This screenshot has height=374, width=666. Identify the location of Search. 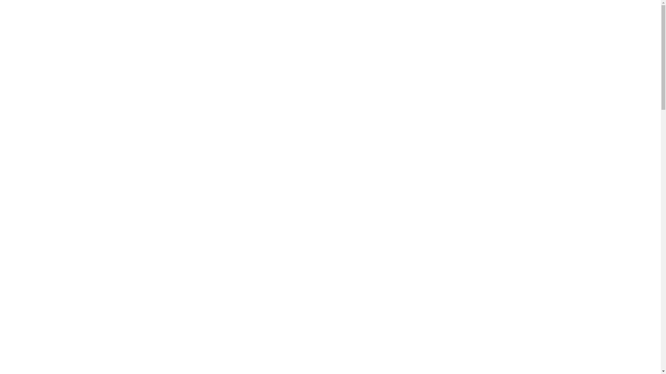
(214, 350).